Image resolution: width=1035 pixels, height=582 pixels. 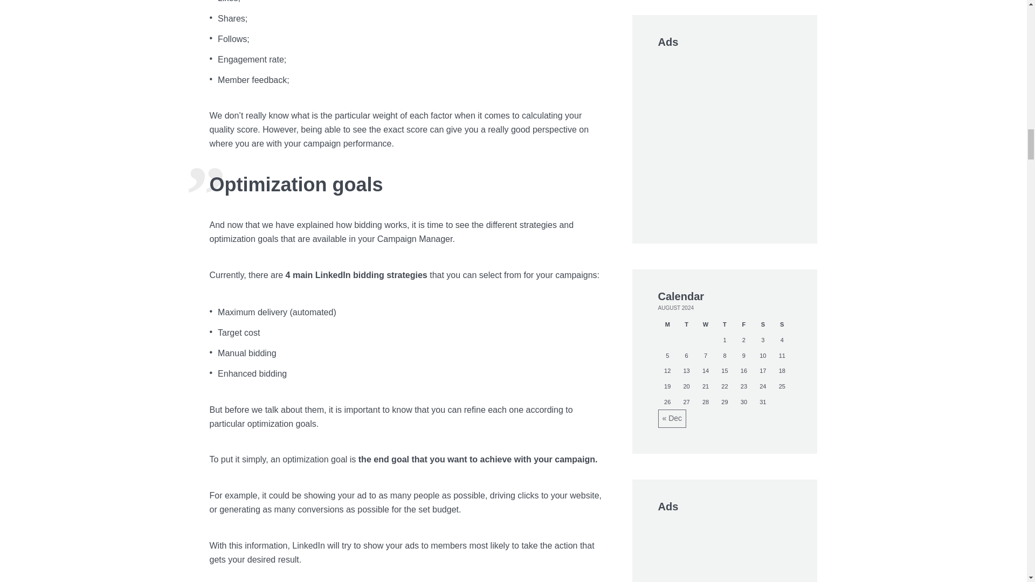 I want to click on Wednesday, so click(x=705, y=324).